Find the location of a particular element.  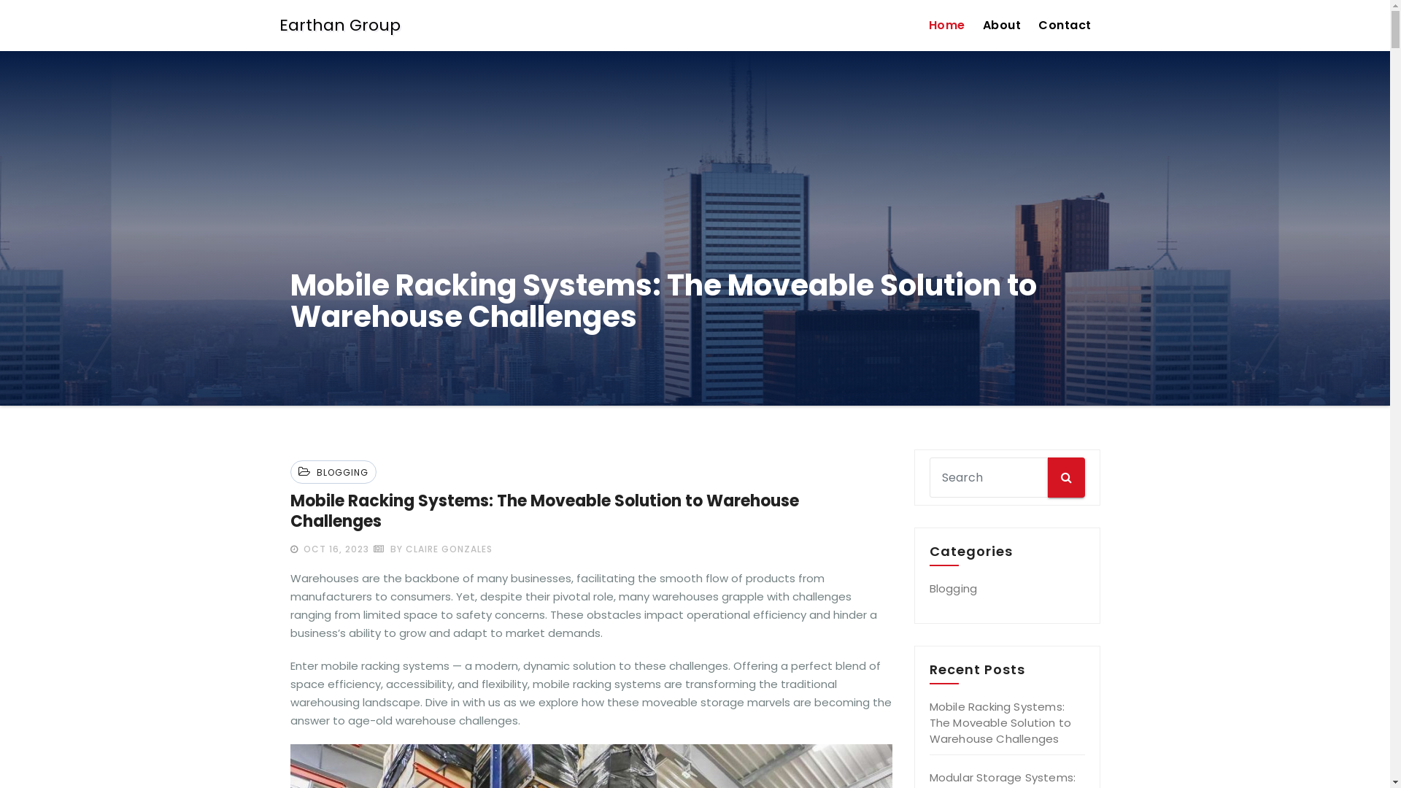

BY CLAIRE GONZALES is located at coordinates (433, 549).